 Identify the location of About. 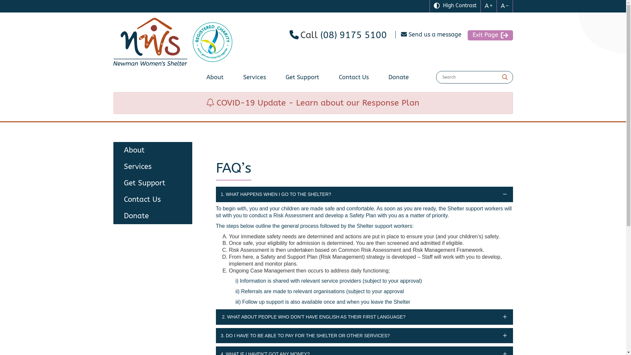
(152, 150).